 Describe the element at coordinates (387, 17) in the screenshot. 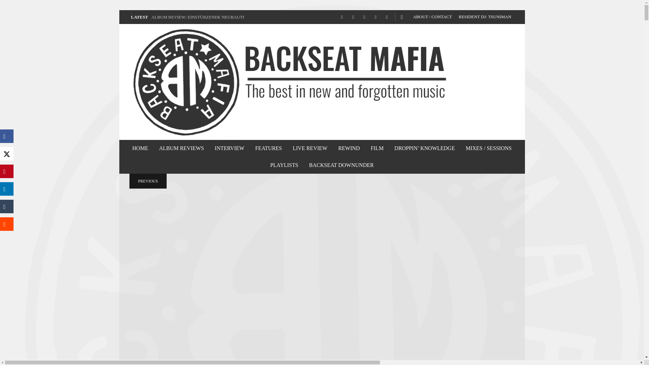

I see `Youtube` at that location.